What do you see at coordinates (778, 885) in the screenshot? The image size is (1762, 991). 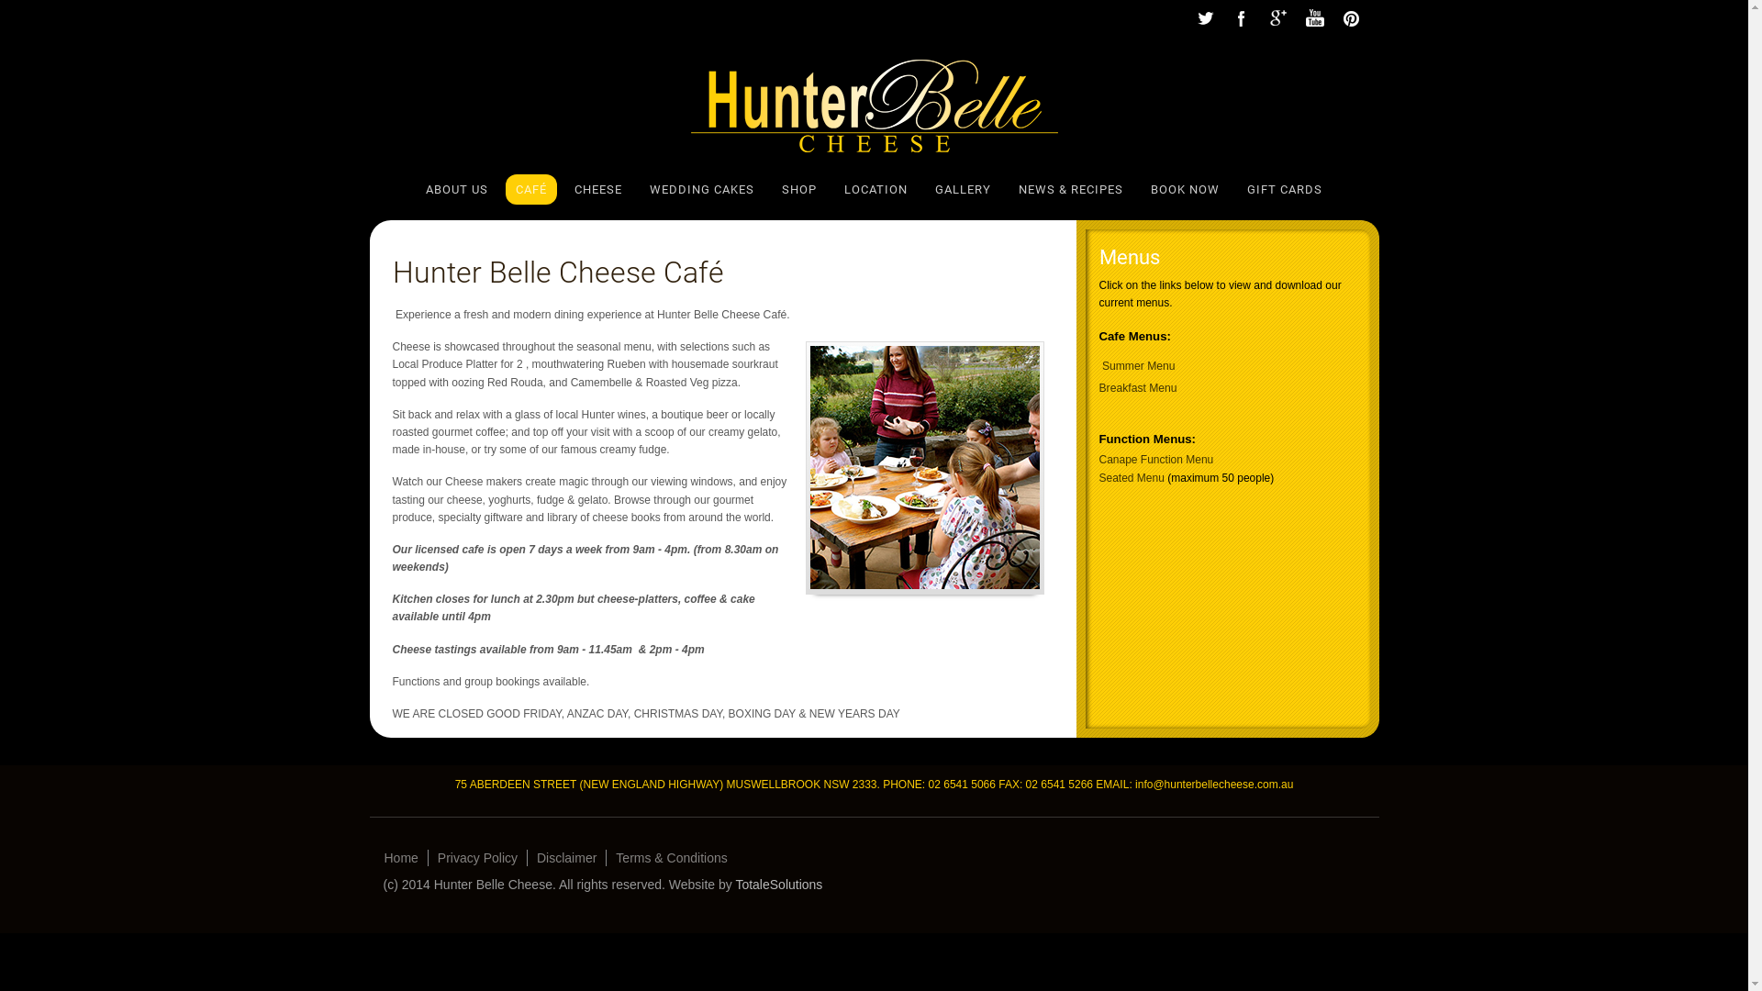 I see `TotaleSolutions` at bounding box center [778, 885].